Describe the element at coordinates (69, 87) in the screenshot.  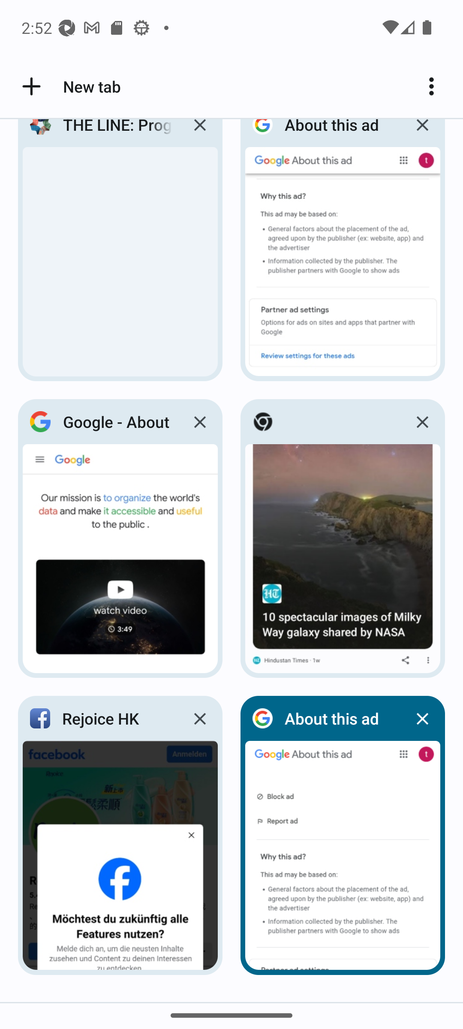
I see `New tab` at that location.